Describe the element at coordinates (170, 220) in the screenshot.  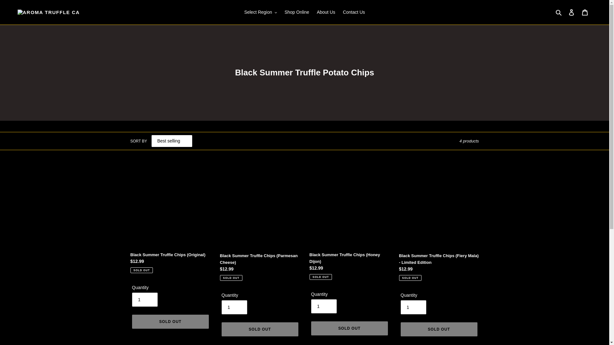
I see `Black Summer Truffle Chips (Original)` at that location.